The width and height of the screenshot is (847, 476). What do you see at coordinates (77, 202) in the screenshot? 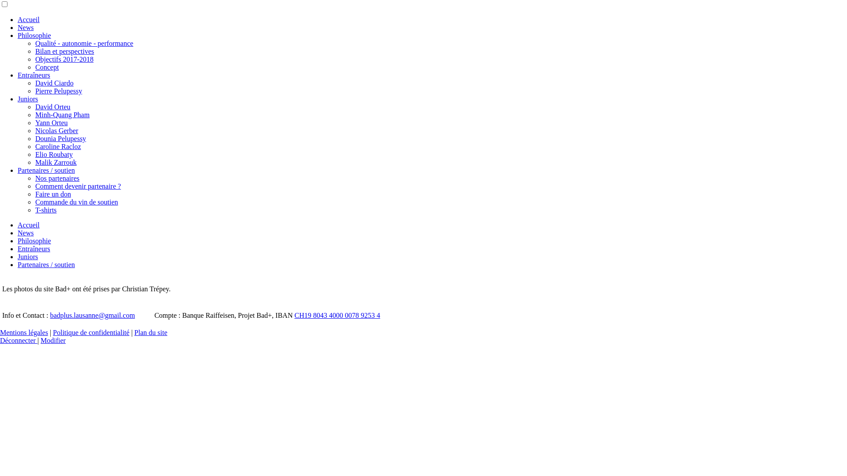
I see `Commande du vin de soutien` at bounding box center [77, 202].